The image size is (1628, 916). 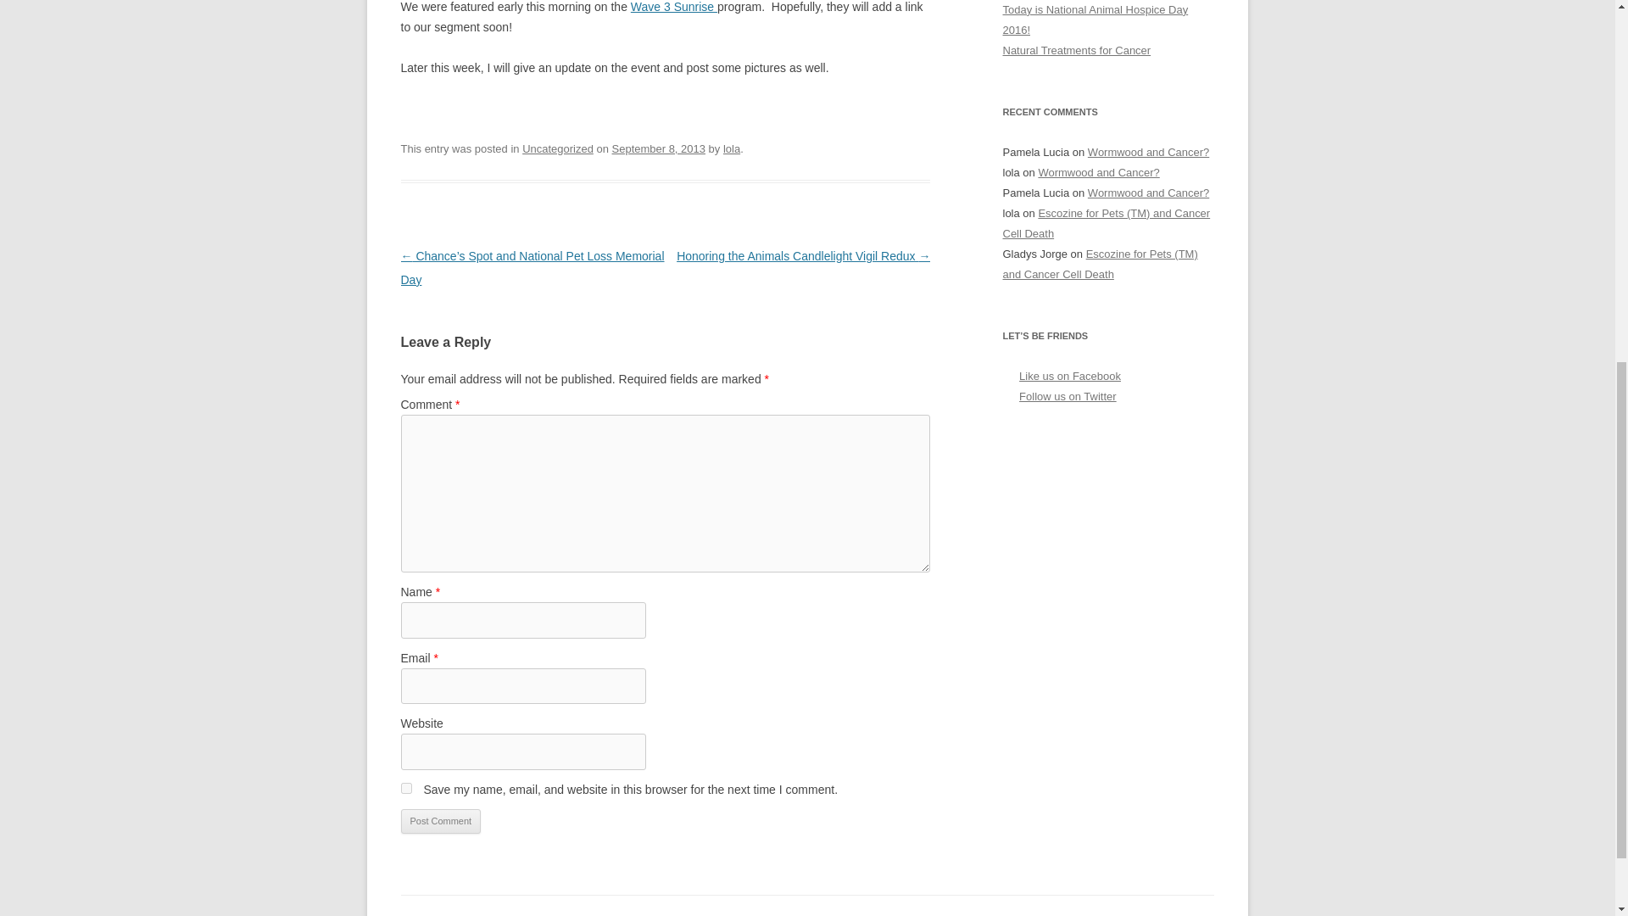 I want to click on yes, so click(x=405, y=789).